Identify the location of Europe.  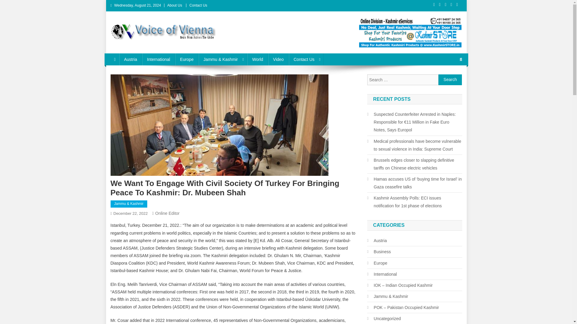
(187, 59).